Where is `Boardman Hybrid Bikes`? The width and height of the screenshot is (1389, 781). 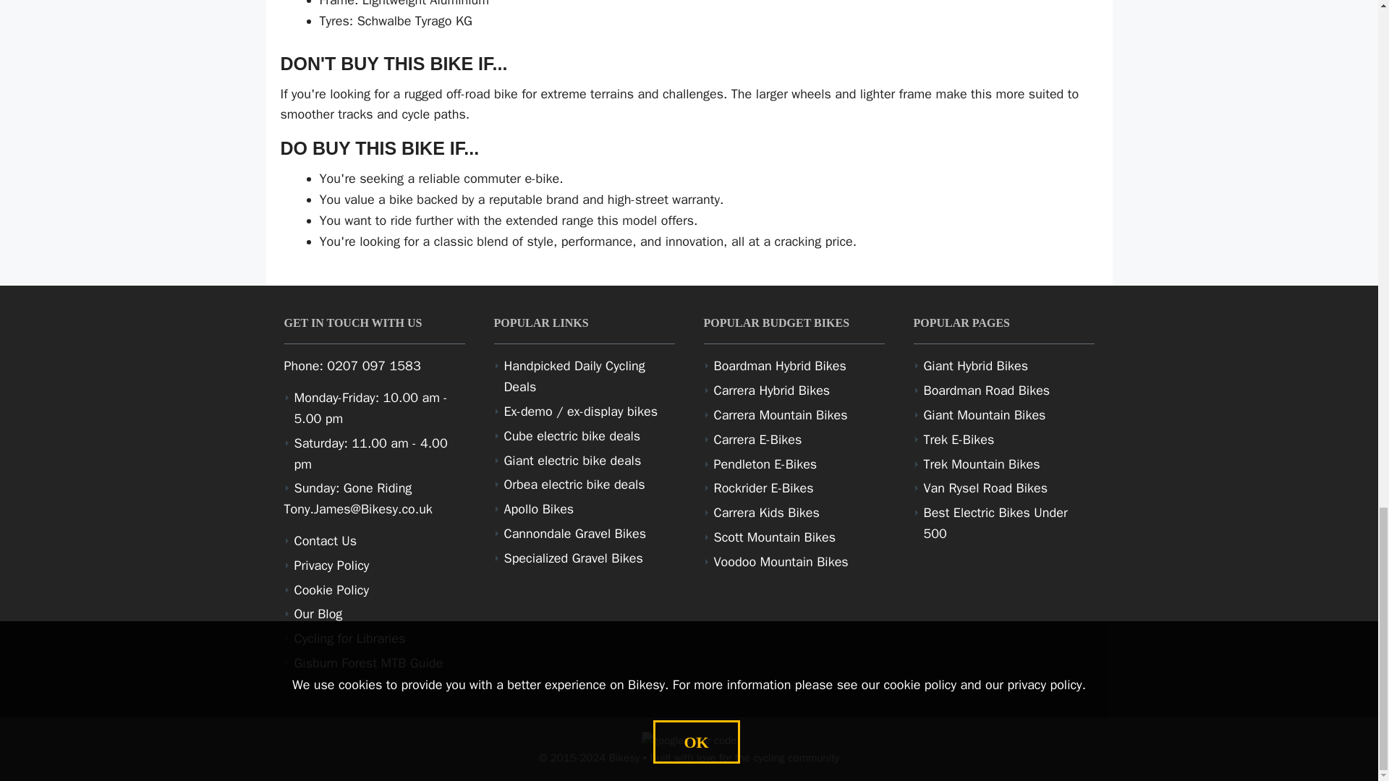
Boardman Hybrid Bikes is located at coordinates (780, 366).